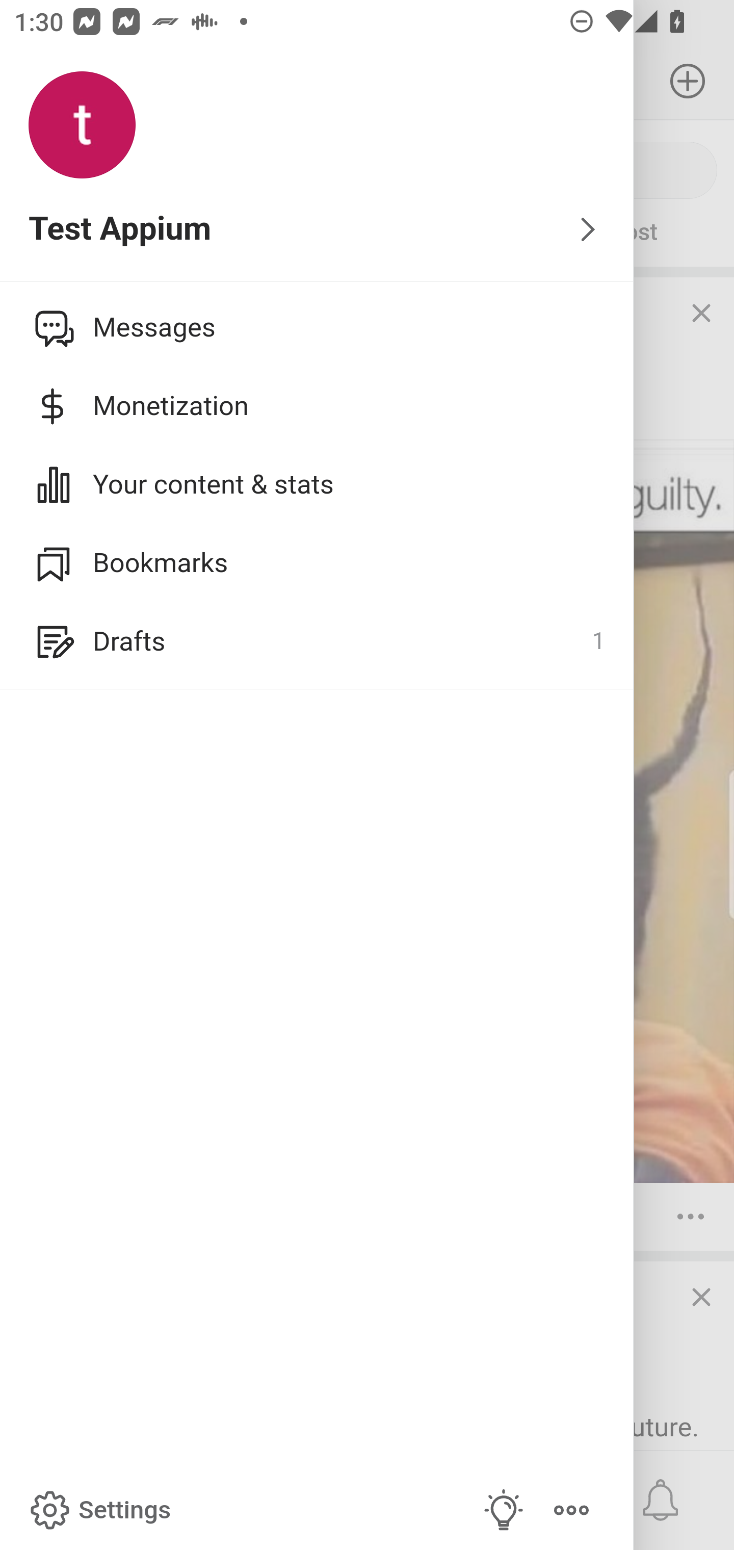 This screenshot has width=734, height=1550. Describe the element at coordinates (571, 1510) in the screenshot. I see `More` at that location.